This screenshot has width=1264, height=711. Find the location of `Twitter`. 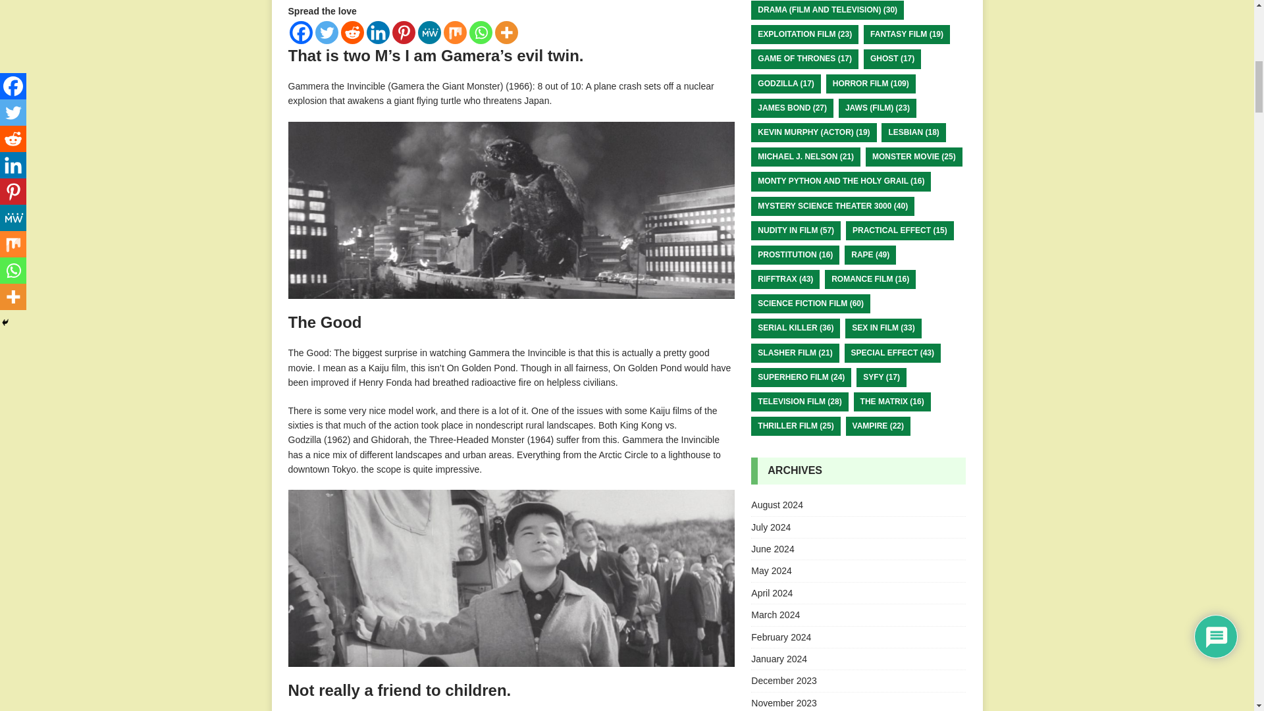

Twitter is located at coordinates (326, 32).